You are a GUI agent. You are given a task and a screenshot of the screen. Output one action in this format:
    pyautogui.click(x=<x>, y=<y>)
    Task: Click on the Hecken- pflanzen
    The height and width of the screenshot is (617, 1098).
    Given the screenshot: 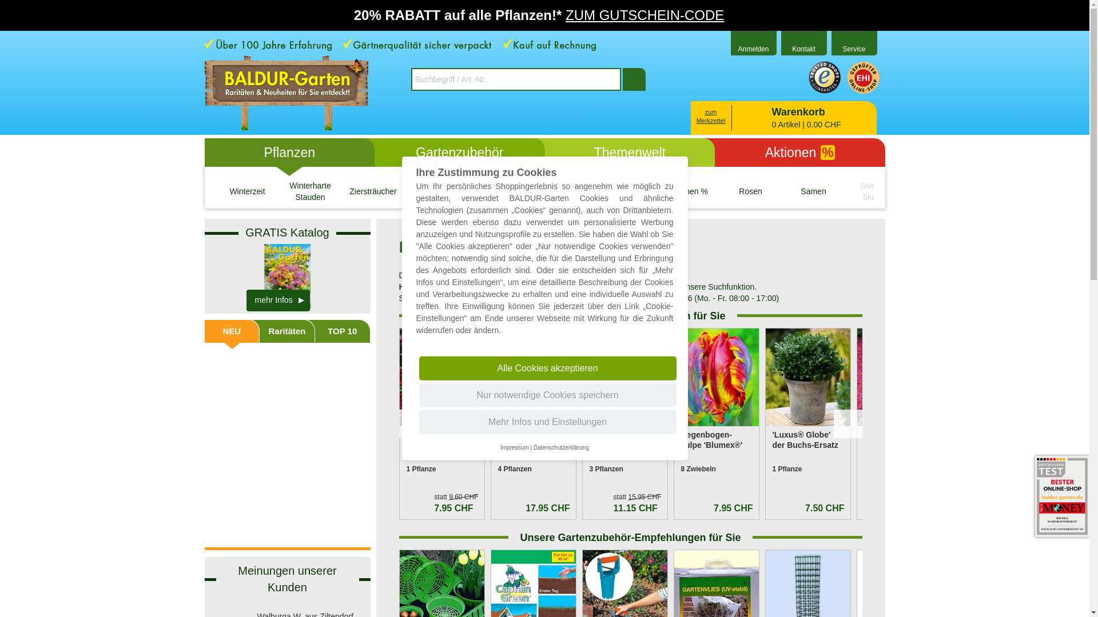 What is the action you would take?
    pyautogui.click(x=436, y=192)
    